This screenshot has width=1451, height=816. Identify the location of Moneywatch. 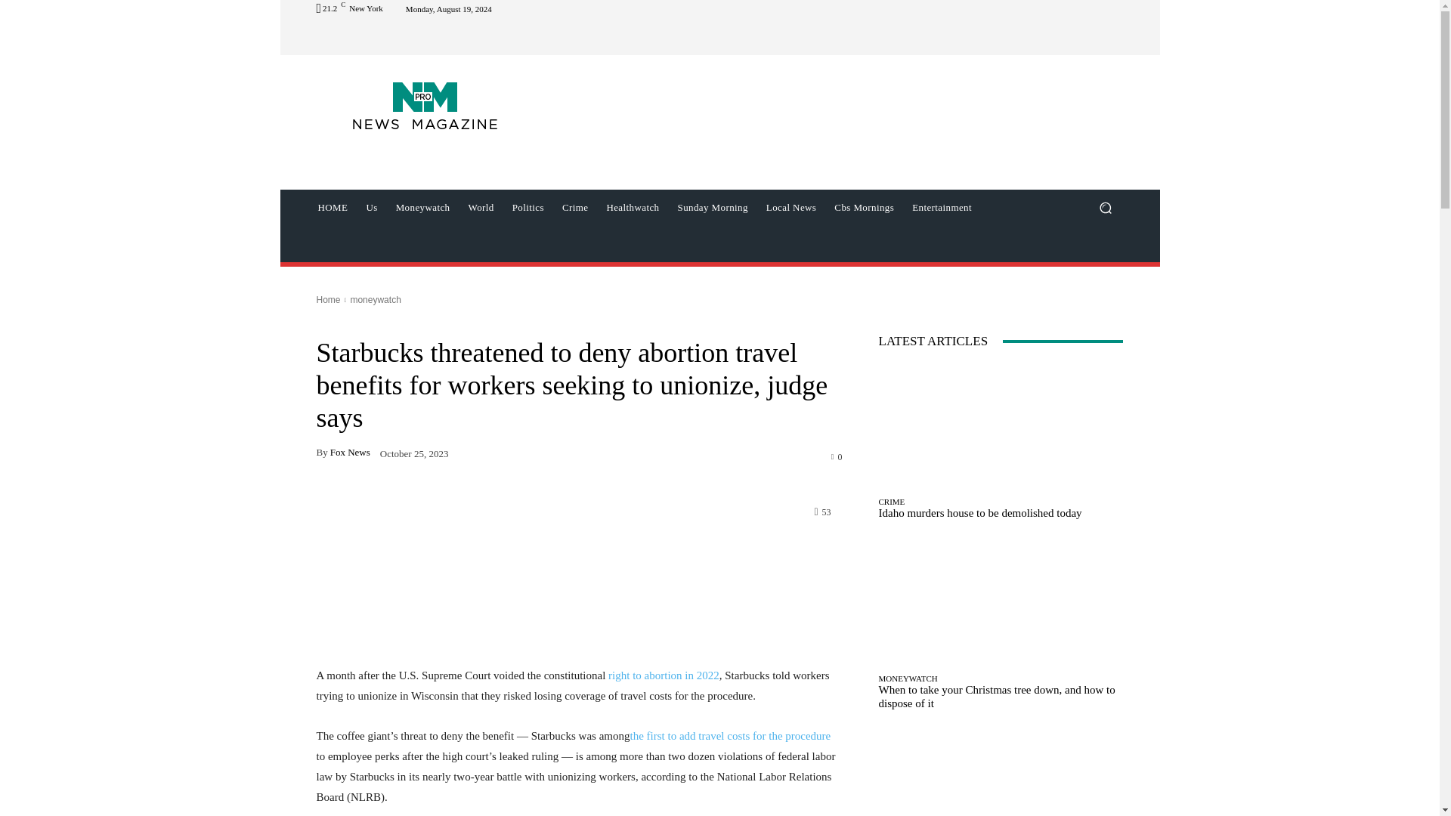
(423, 207).